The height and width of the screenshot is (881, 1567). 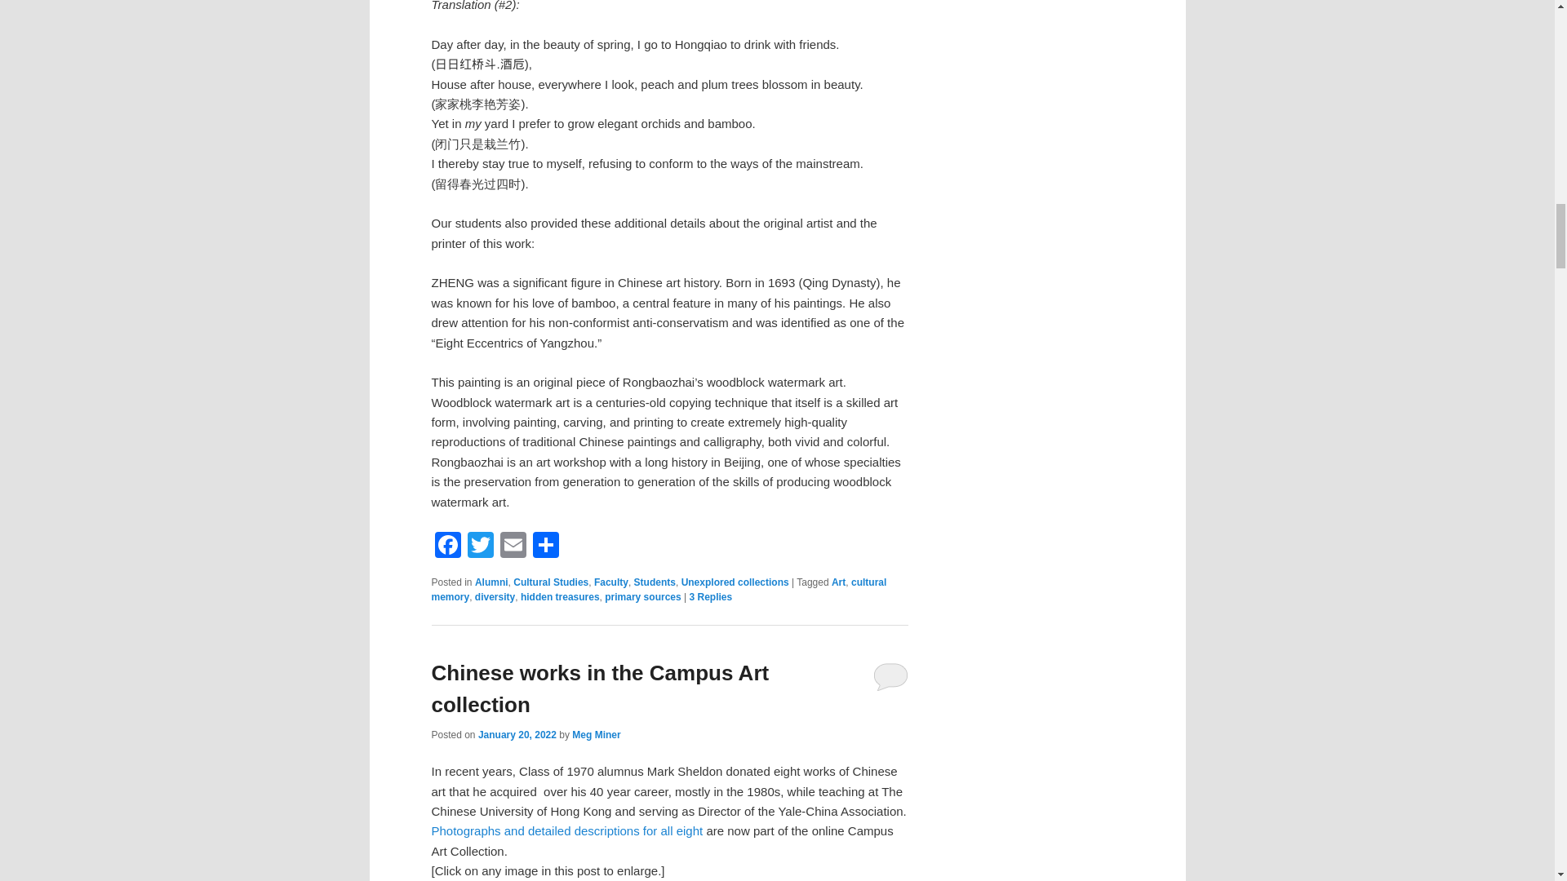 What do you see at coordinates (447, 547) in the screenshot?
I see `Facebook` at bounding box center [447, 547].